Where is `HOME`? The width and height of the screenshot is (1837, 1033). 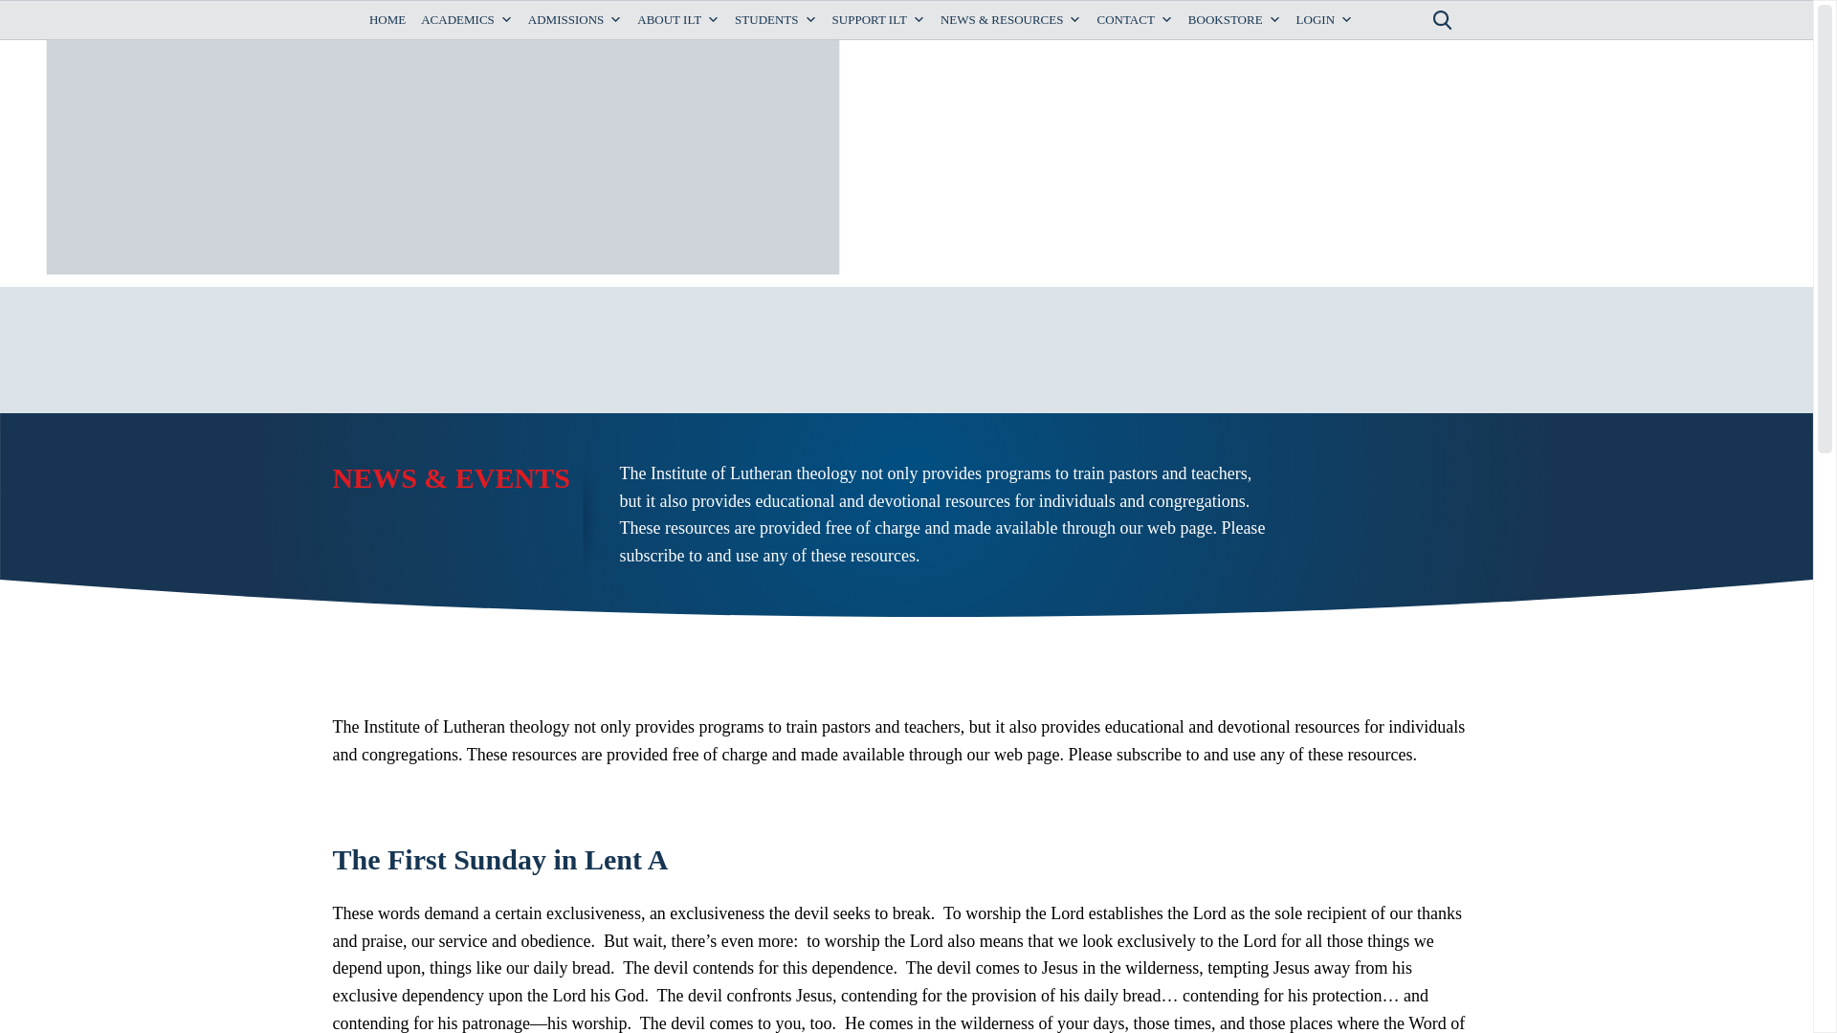 HOME is located at coordinates (387, 20).